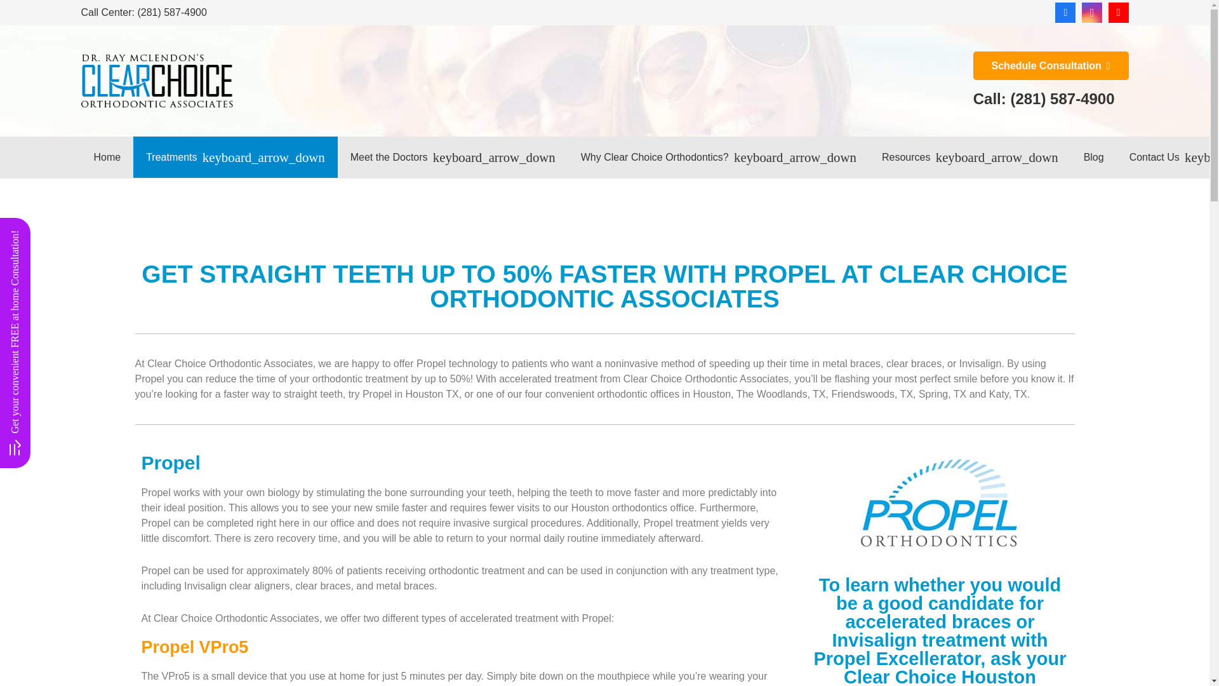 This screenshot has height=686, width=1219. Describe the element at coordinates (1118, 13) in the screenshot. I see `YouTube` at that location.